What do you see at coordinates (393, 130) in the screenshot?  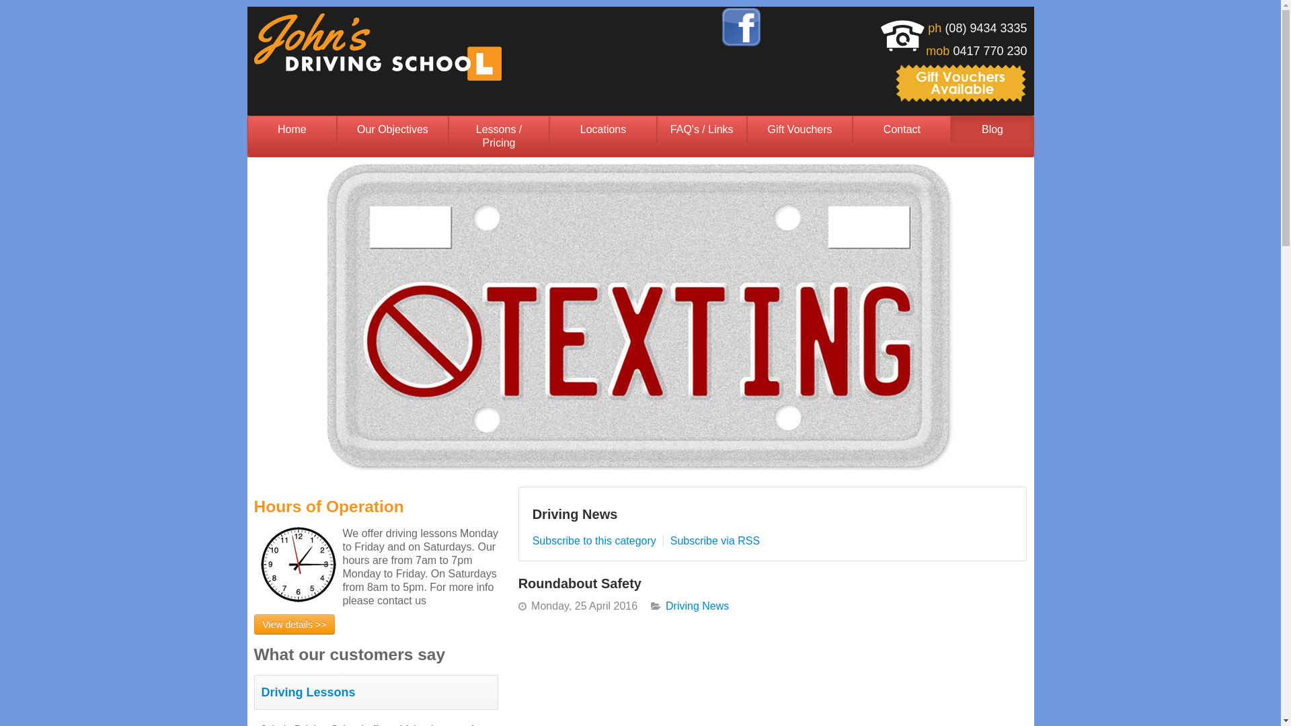 I see `Our Objectives` at bounding box center [393, 130].